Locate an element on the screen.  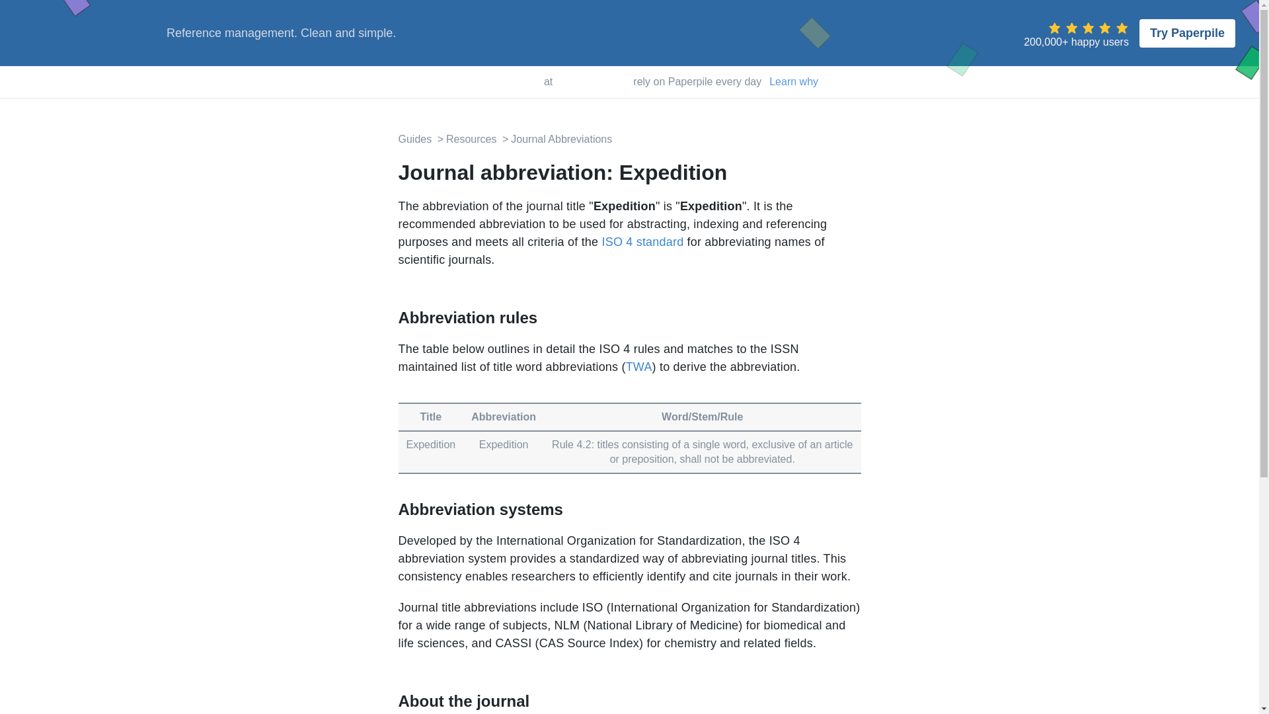
Resources is located at coordinates (466, 139).